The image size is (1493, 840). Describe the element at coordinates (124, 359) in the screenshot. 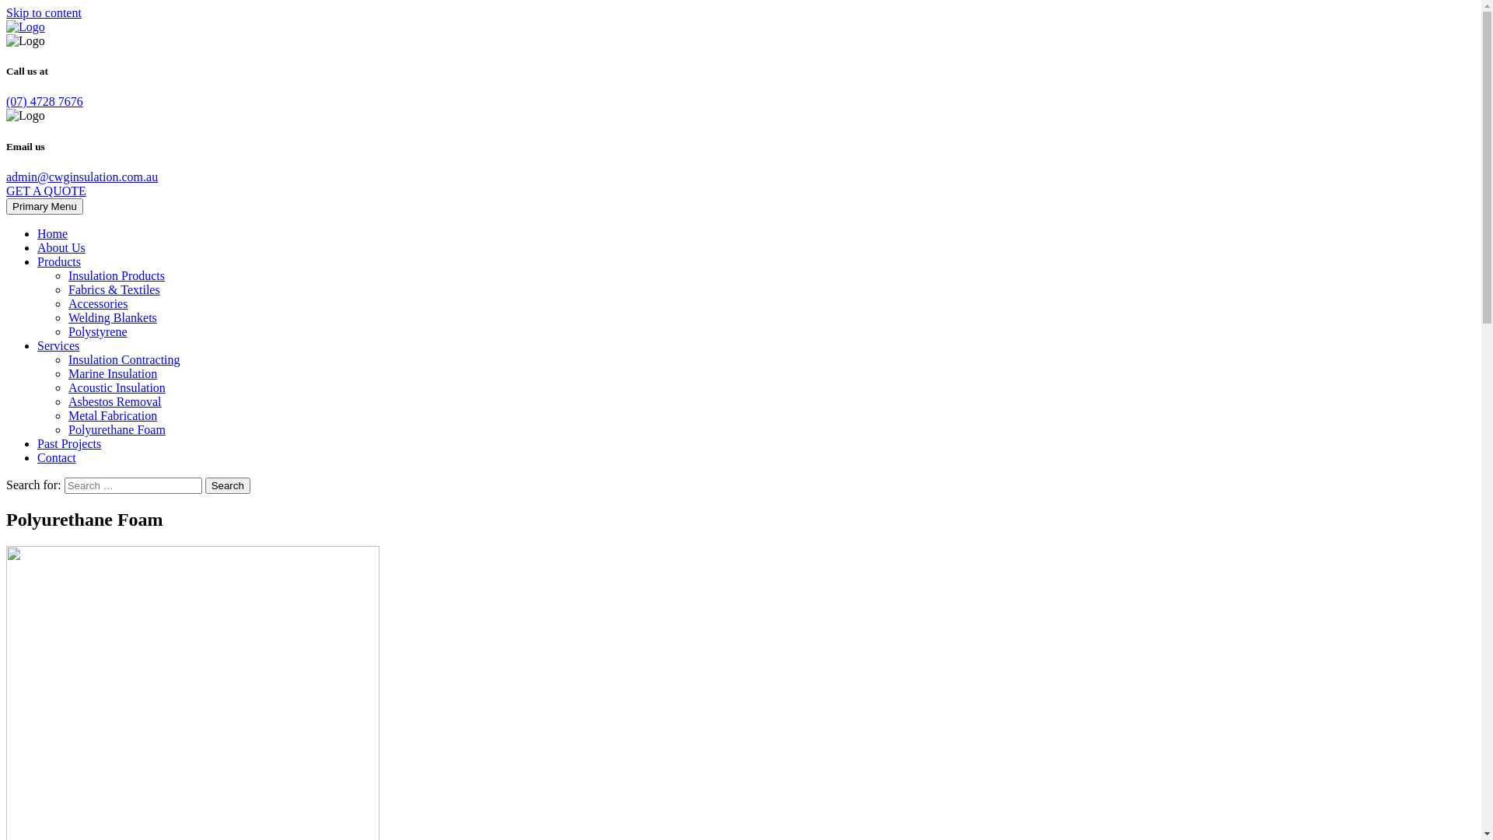

I see `Insulation Contracting` at that location.